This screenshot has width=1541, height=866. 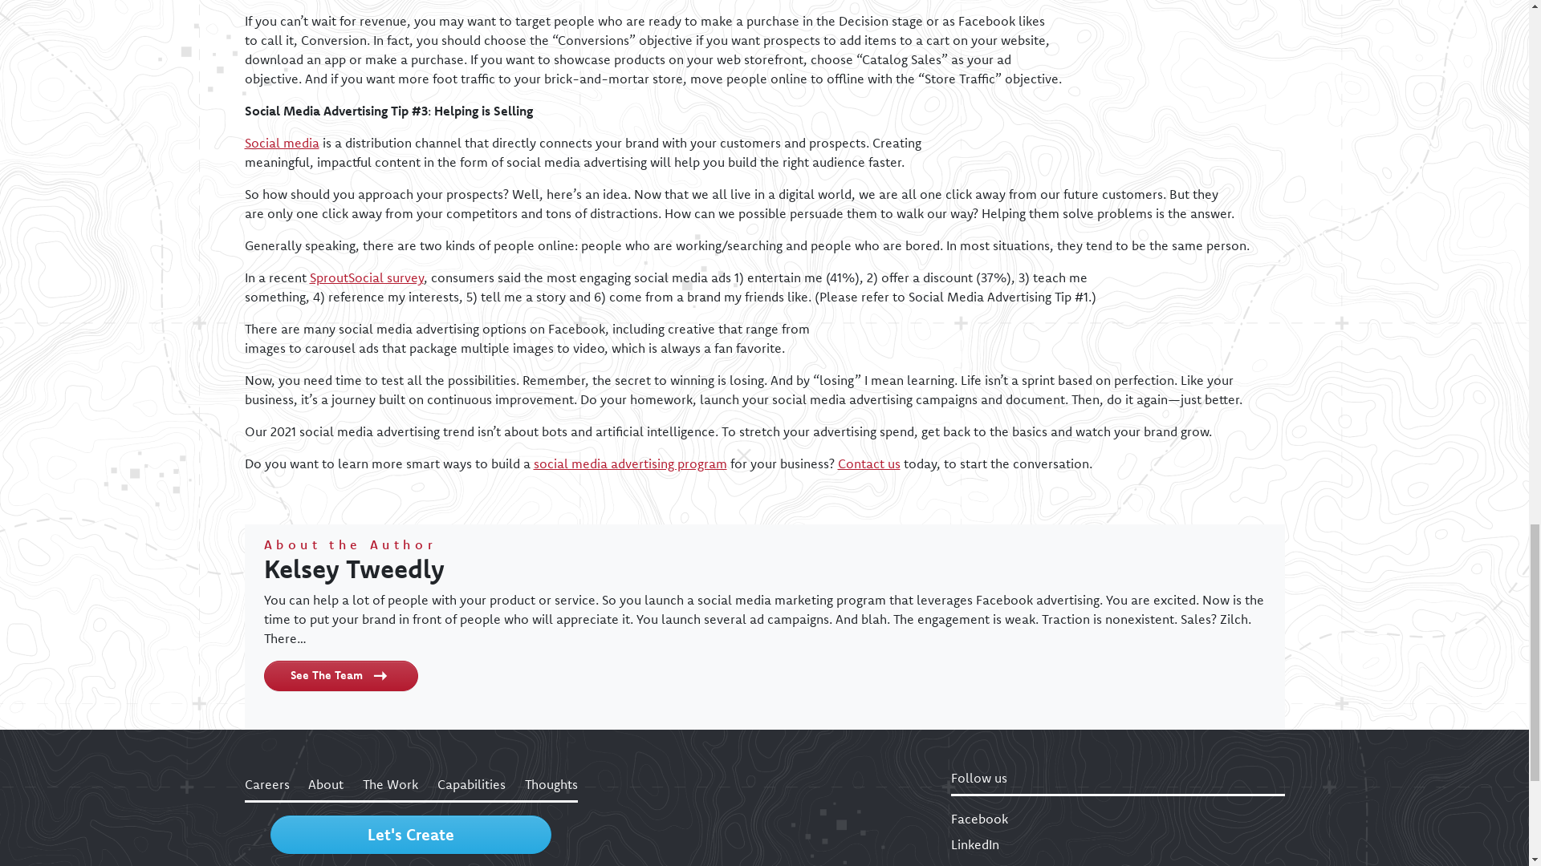 I want to click on About, so click(x=326, y=783).